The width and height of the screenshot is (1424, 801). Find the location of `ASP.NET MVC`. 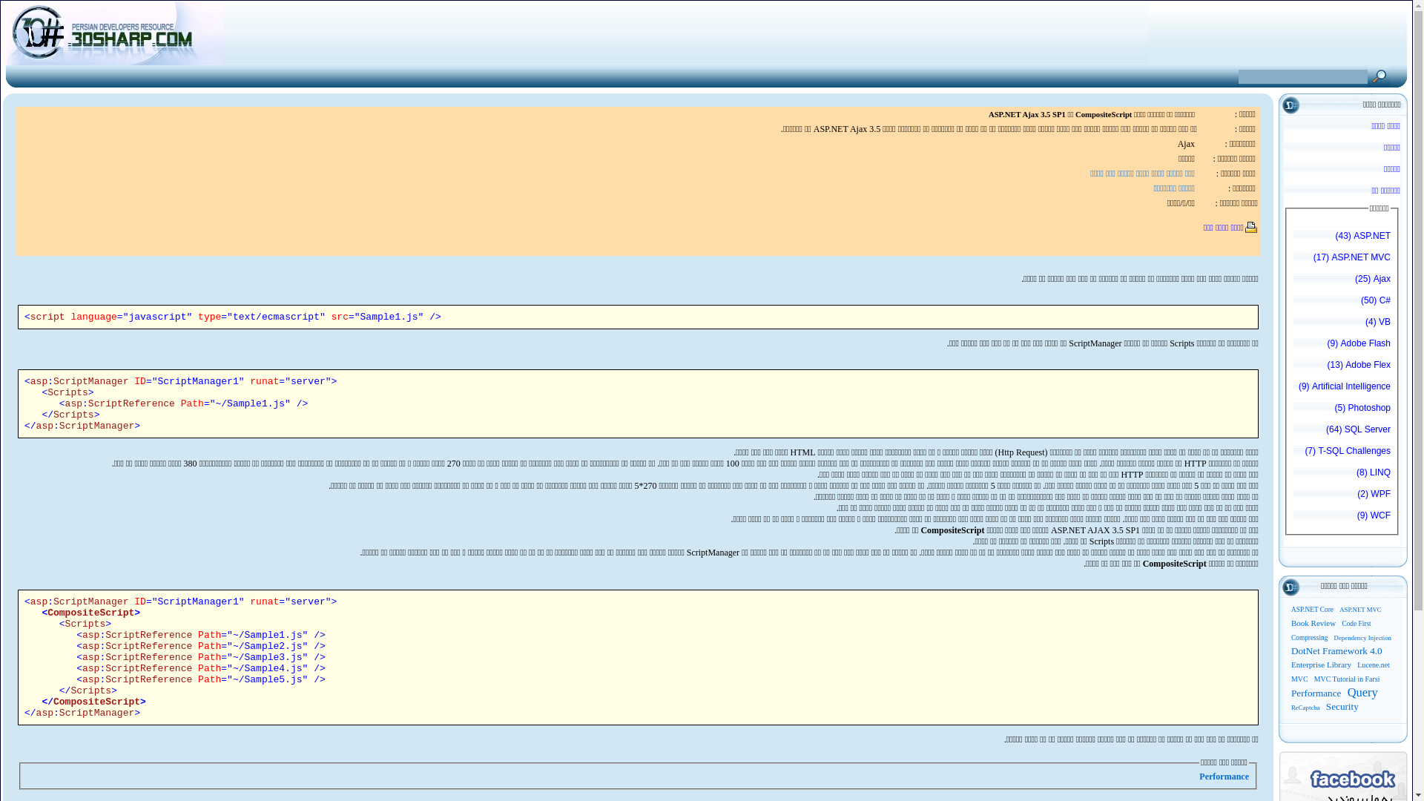

ASP.NET MVC is located at coordinates (1360, 610).